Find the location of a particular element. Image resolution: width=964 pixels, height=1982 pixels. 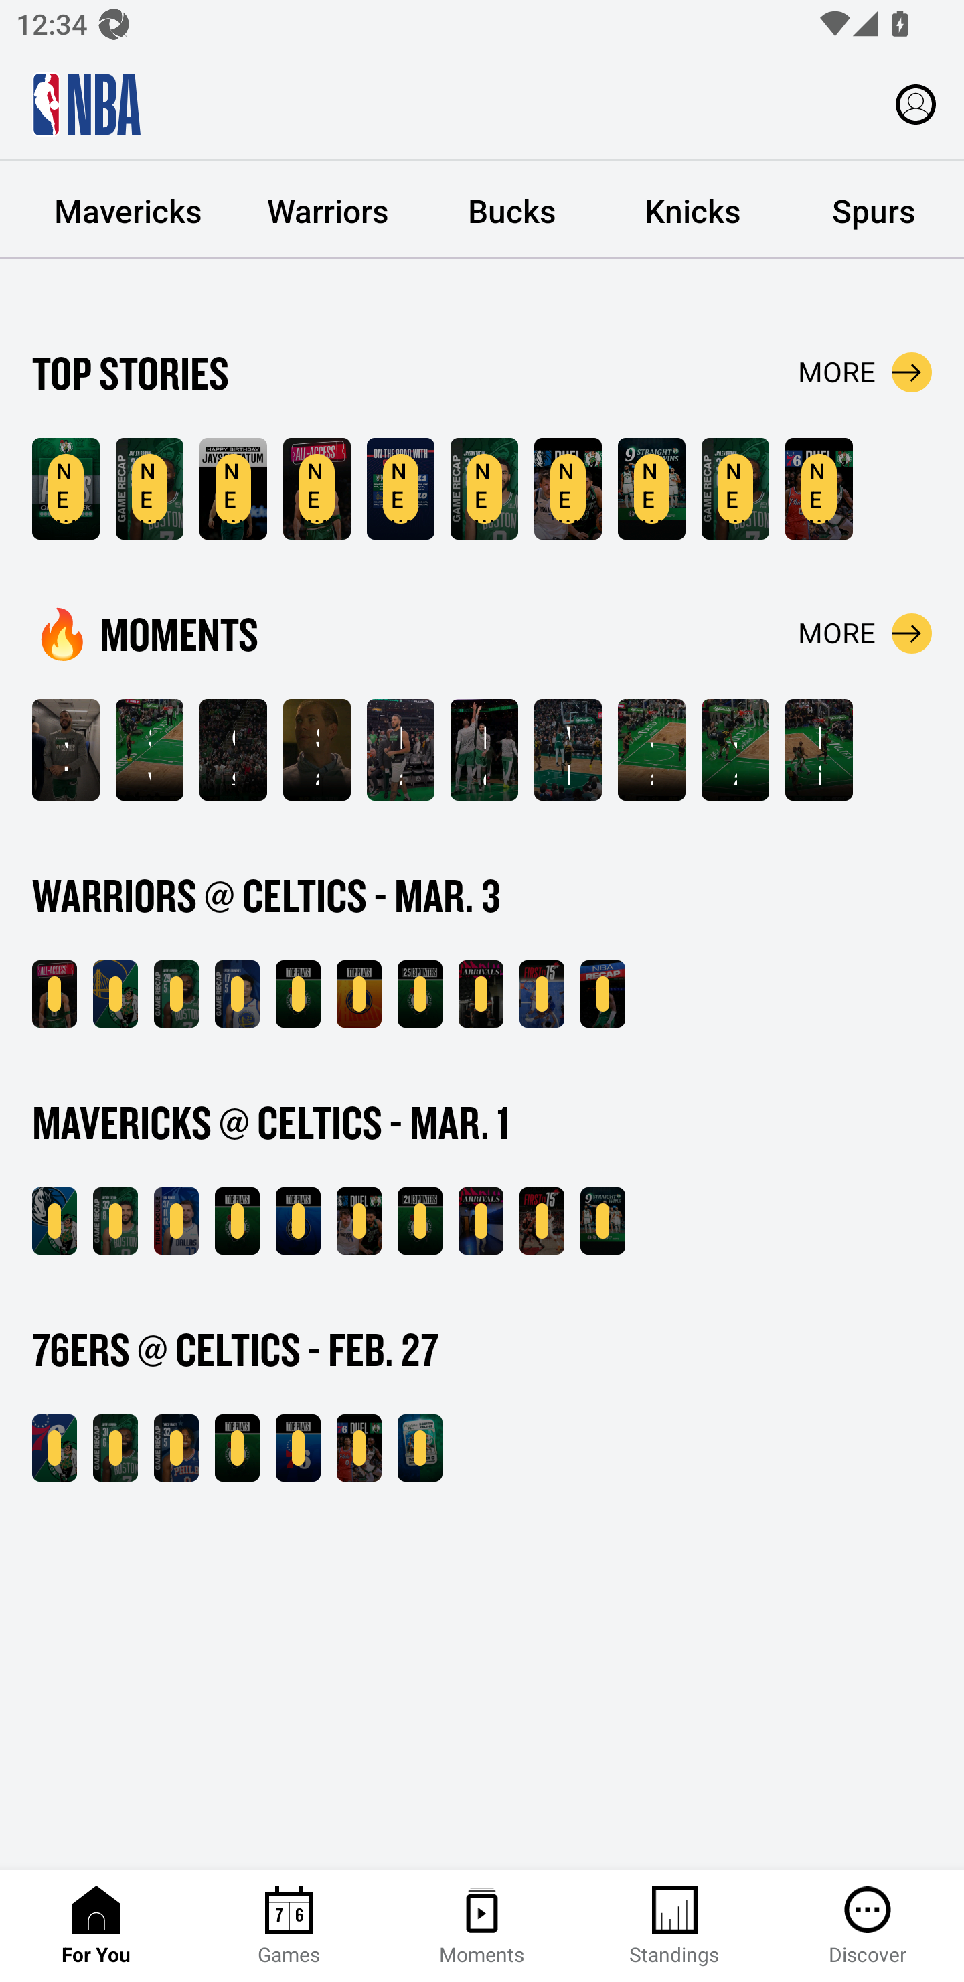

NEW Highlights From Jaylen Brown's 31-Point Game is located at coordinates (115, 1449).